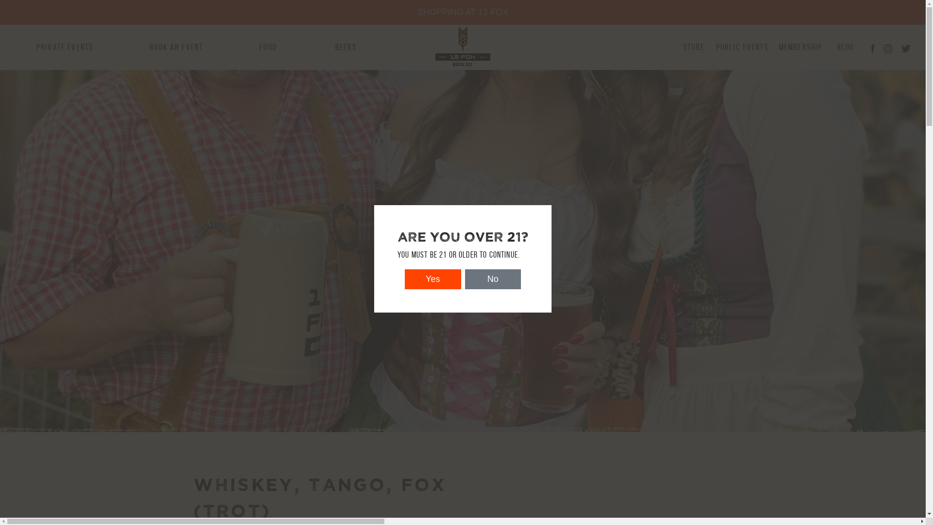 This screenshot has width=933, height=525. What do you see at coordinates (493, 279) in the screenshot?
I see `No` at bounding box center [493, 279].